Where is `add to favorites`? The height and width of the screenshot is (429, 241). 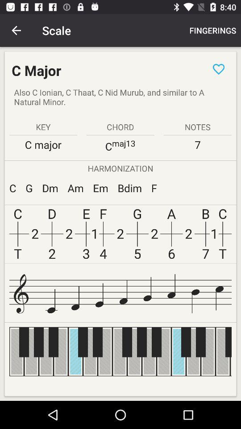 add to favorites is located at coordinates (219, 69).